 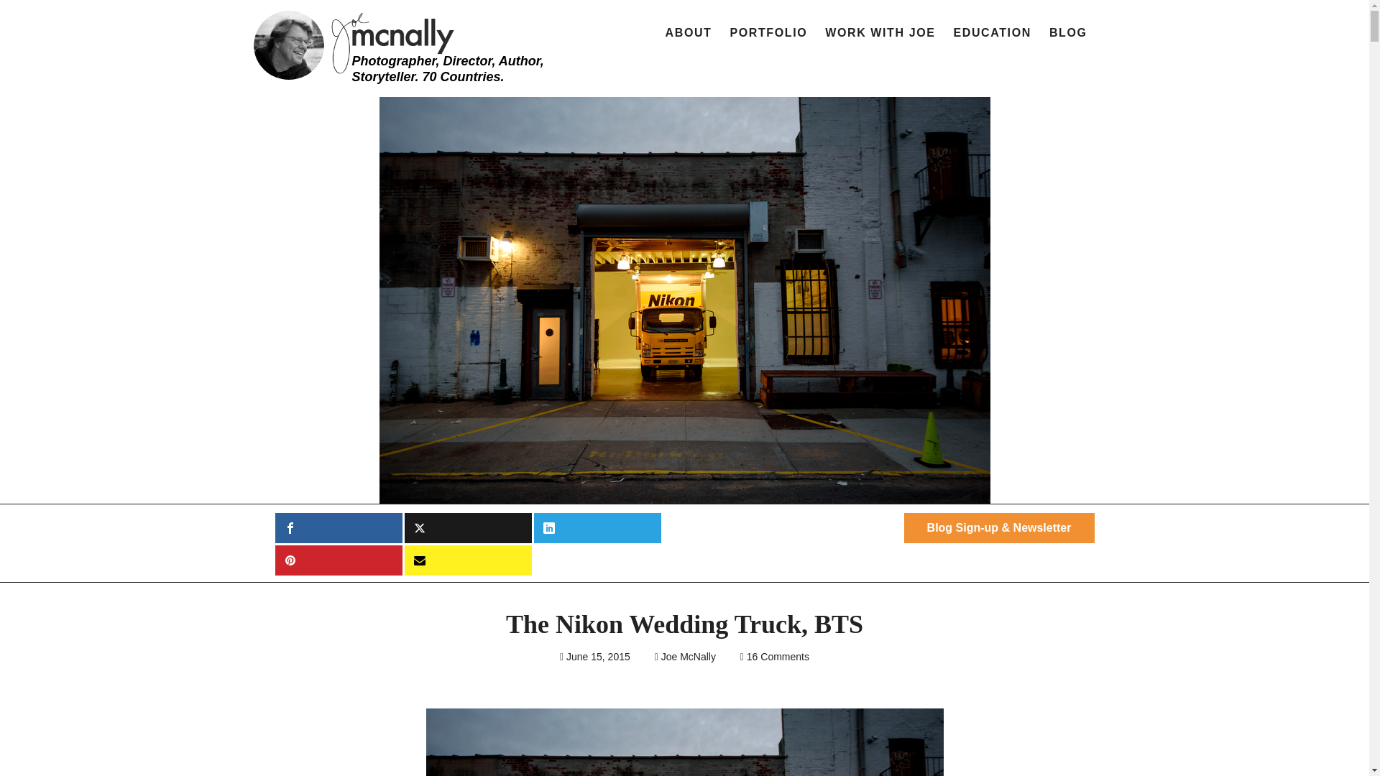 What do you see at coordinates (402, 43) in the screenshot?
I see `joe mcnally photography` at bounding box center [402, 43].